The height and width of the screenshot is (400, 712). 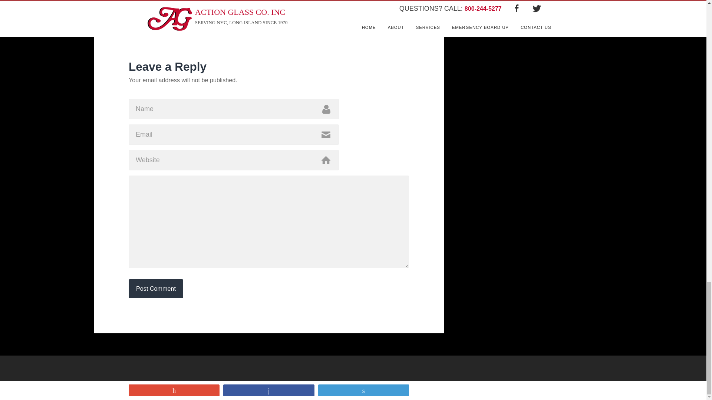 I want to click on Next post: The Short History Of Stained Glass Windows, so click(x=374, y=10).